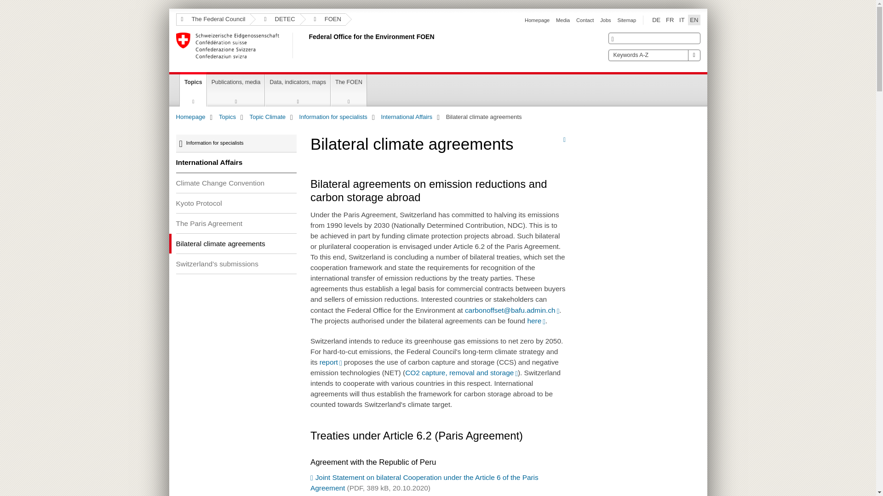  I want to click on Sitemap, so click(626, 20).